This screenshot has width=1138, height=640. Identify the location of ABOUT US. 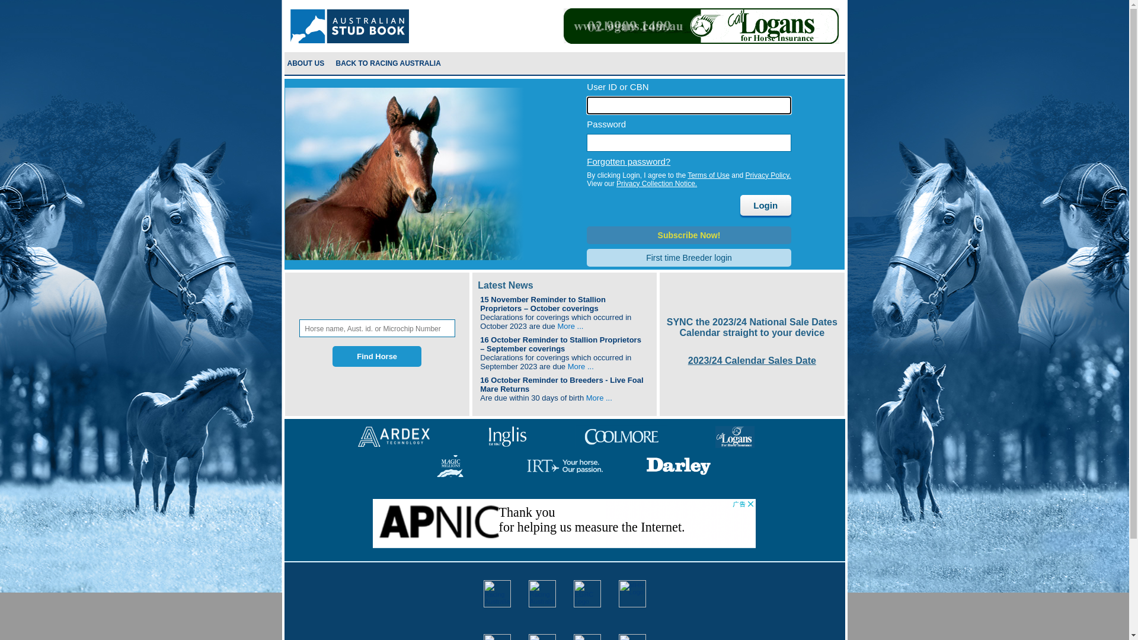
(306, 63).